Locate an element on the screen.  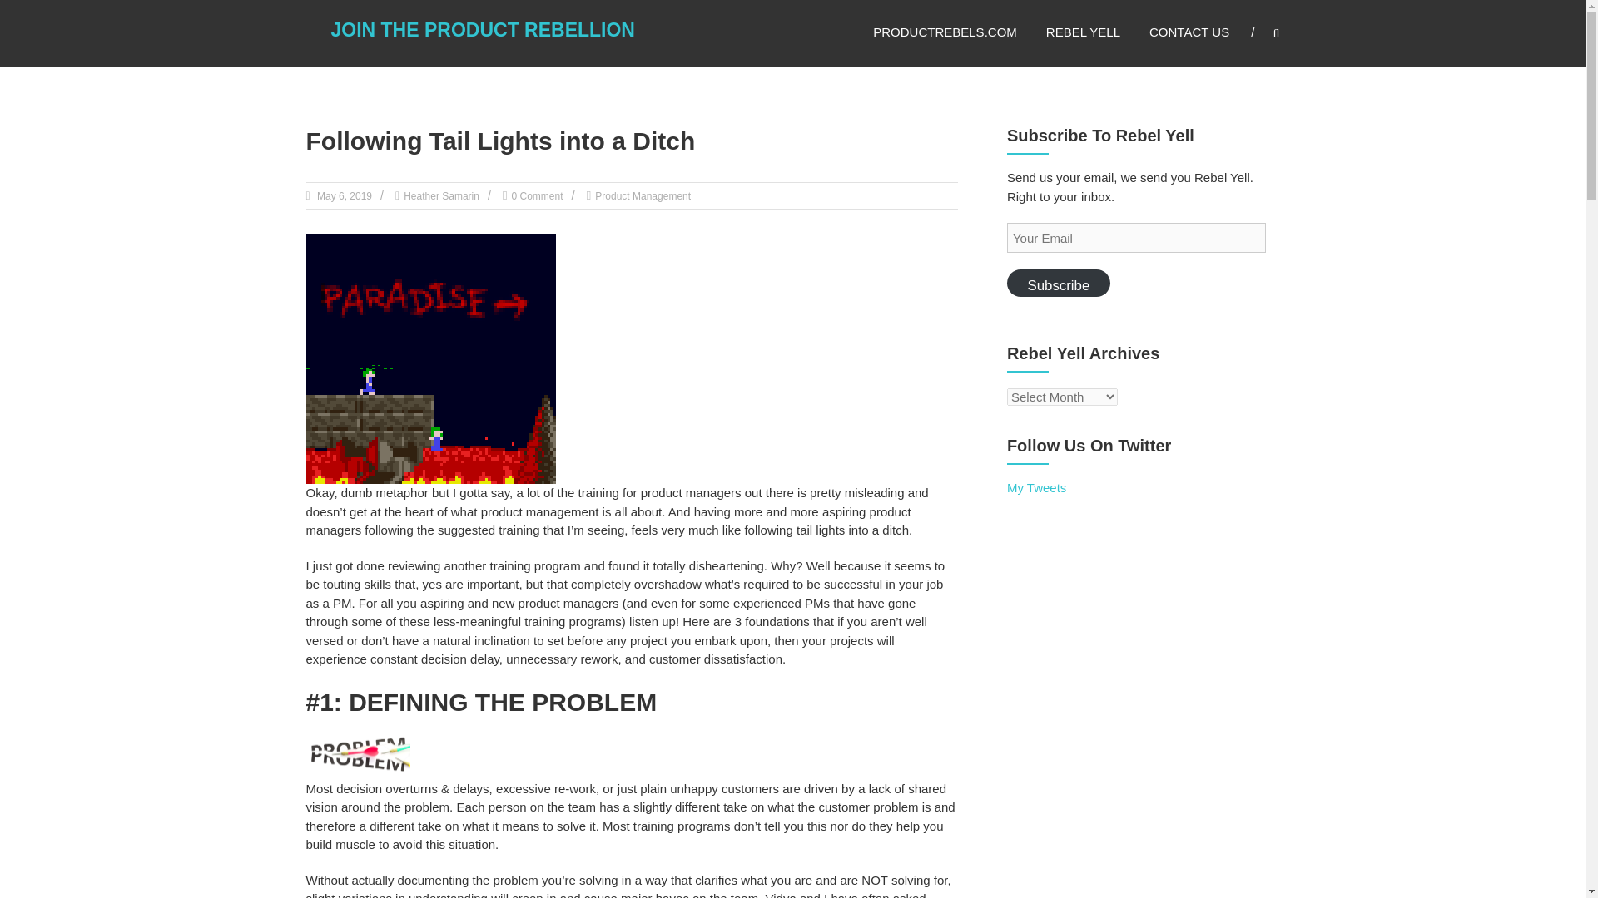
REBEL YELL is located at coordinates (1083, 32).